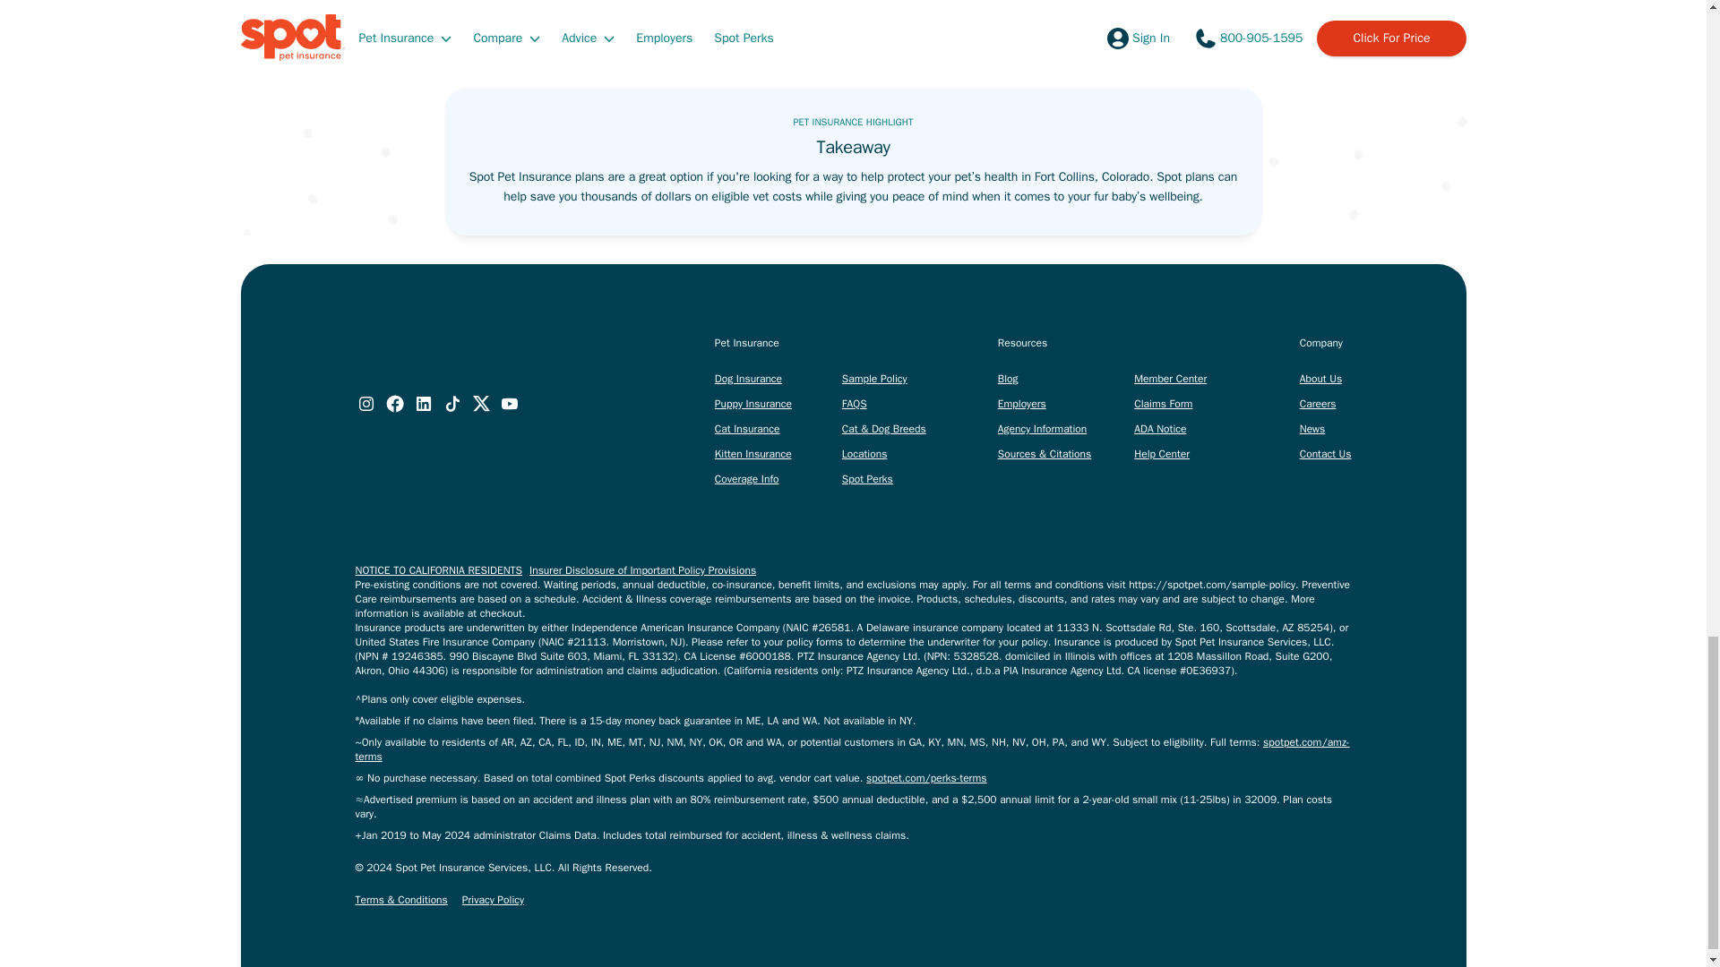 Image resolution: width=1720 pixels, height=967 pixels. I want to click on Kitten Insurance, so click(752, 453).